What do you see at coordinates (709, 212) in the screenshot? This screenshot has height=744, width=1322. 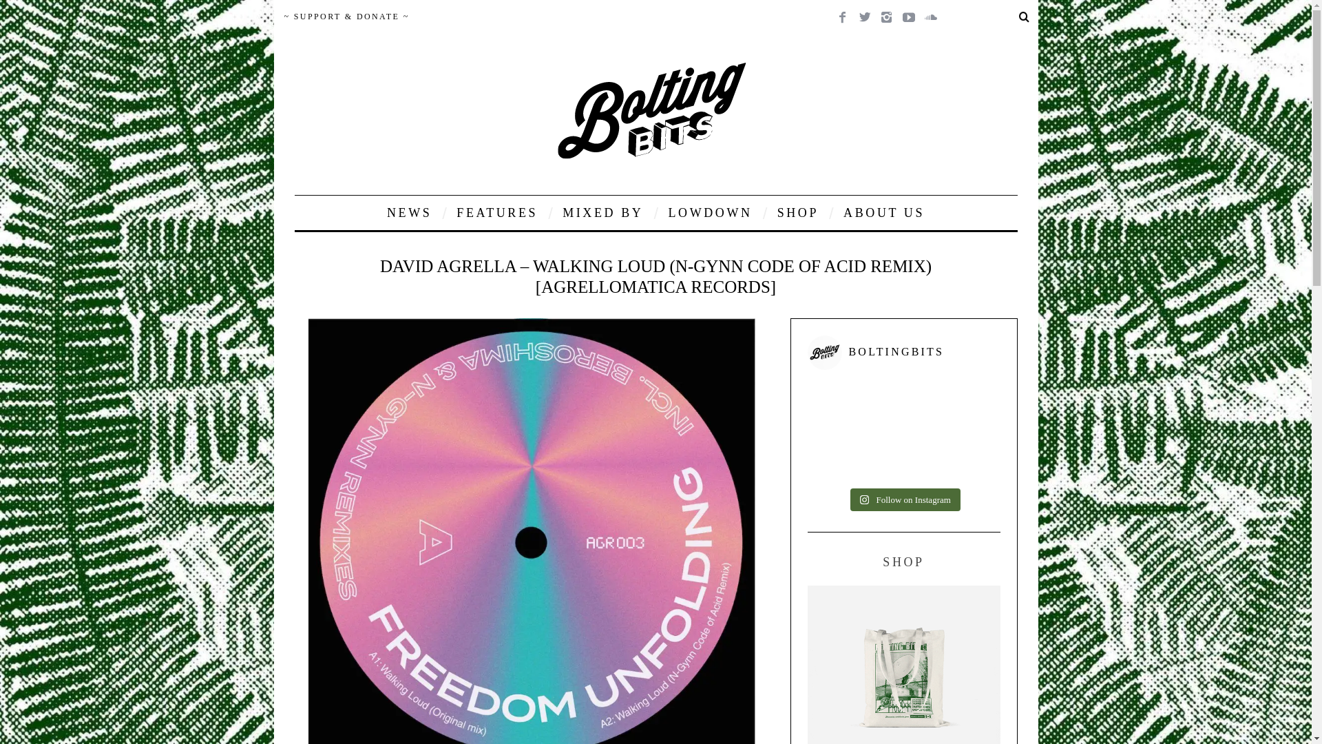 I see `LOWDOWN` at bounding box center [709, 212].